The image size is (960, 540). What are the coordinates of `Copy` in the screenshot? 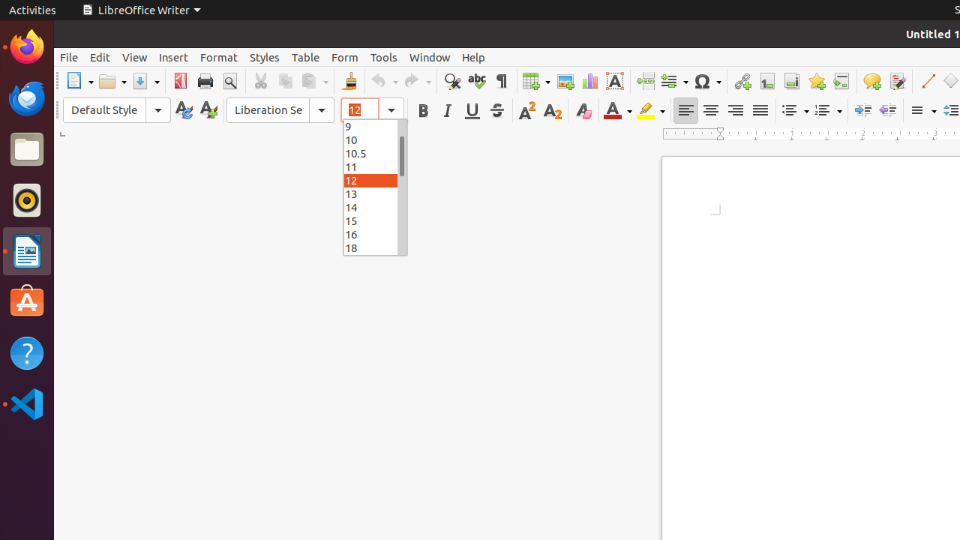 It's located at (285, 81).